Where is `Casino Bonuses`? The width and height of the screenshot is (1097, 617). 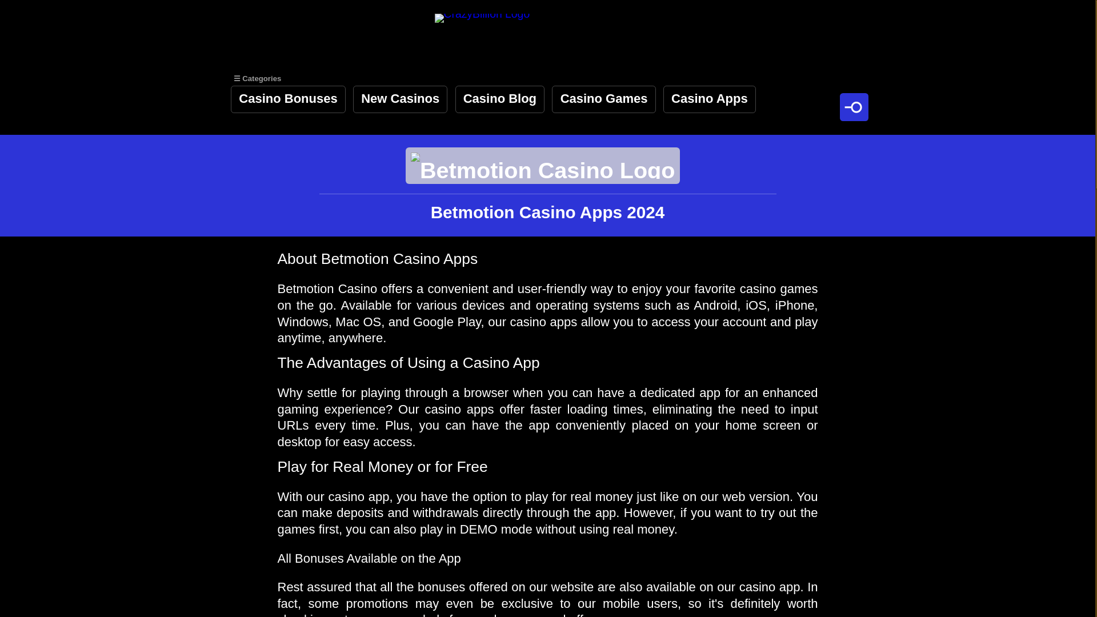 Casino Bonuses is located at coordinates (288, 99).